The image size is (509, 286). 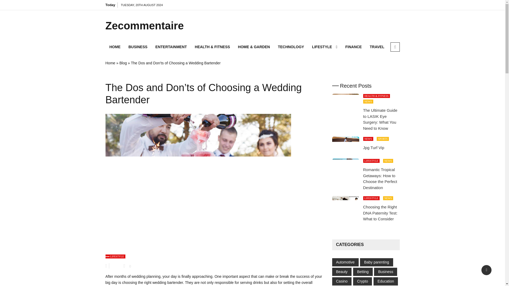 I want to click on BUSINESS, so click(x=138, y=47).